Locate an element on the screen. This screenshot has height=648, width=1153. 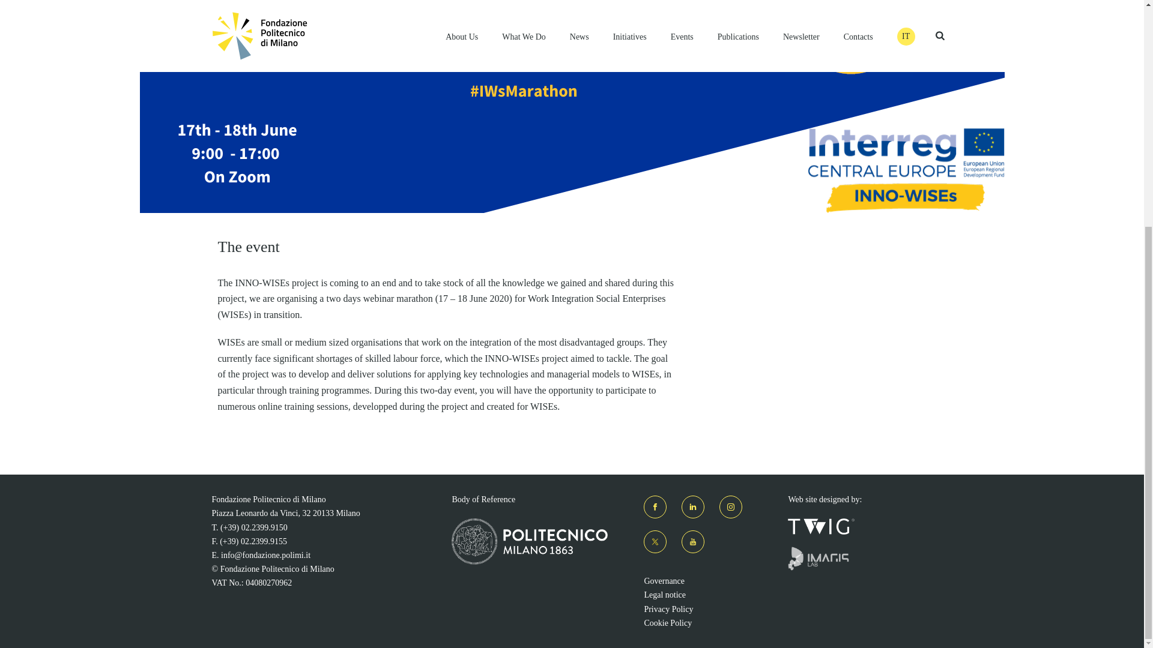
 facebook is located at coordinates (655, 507).